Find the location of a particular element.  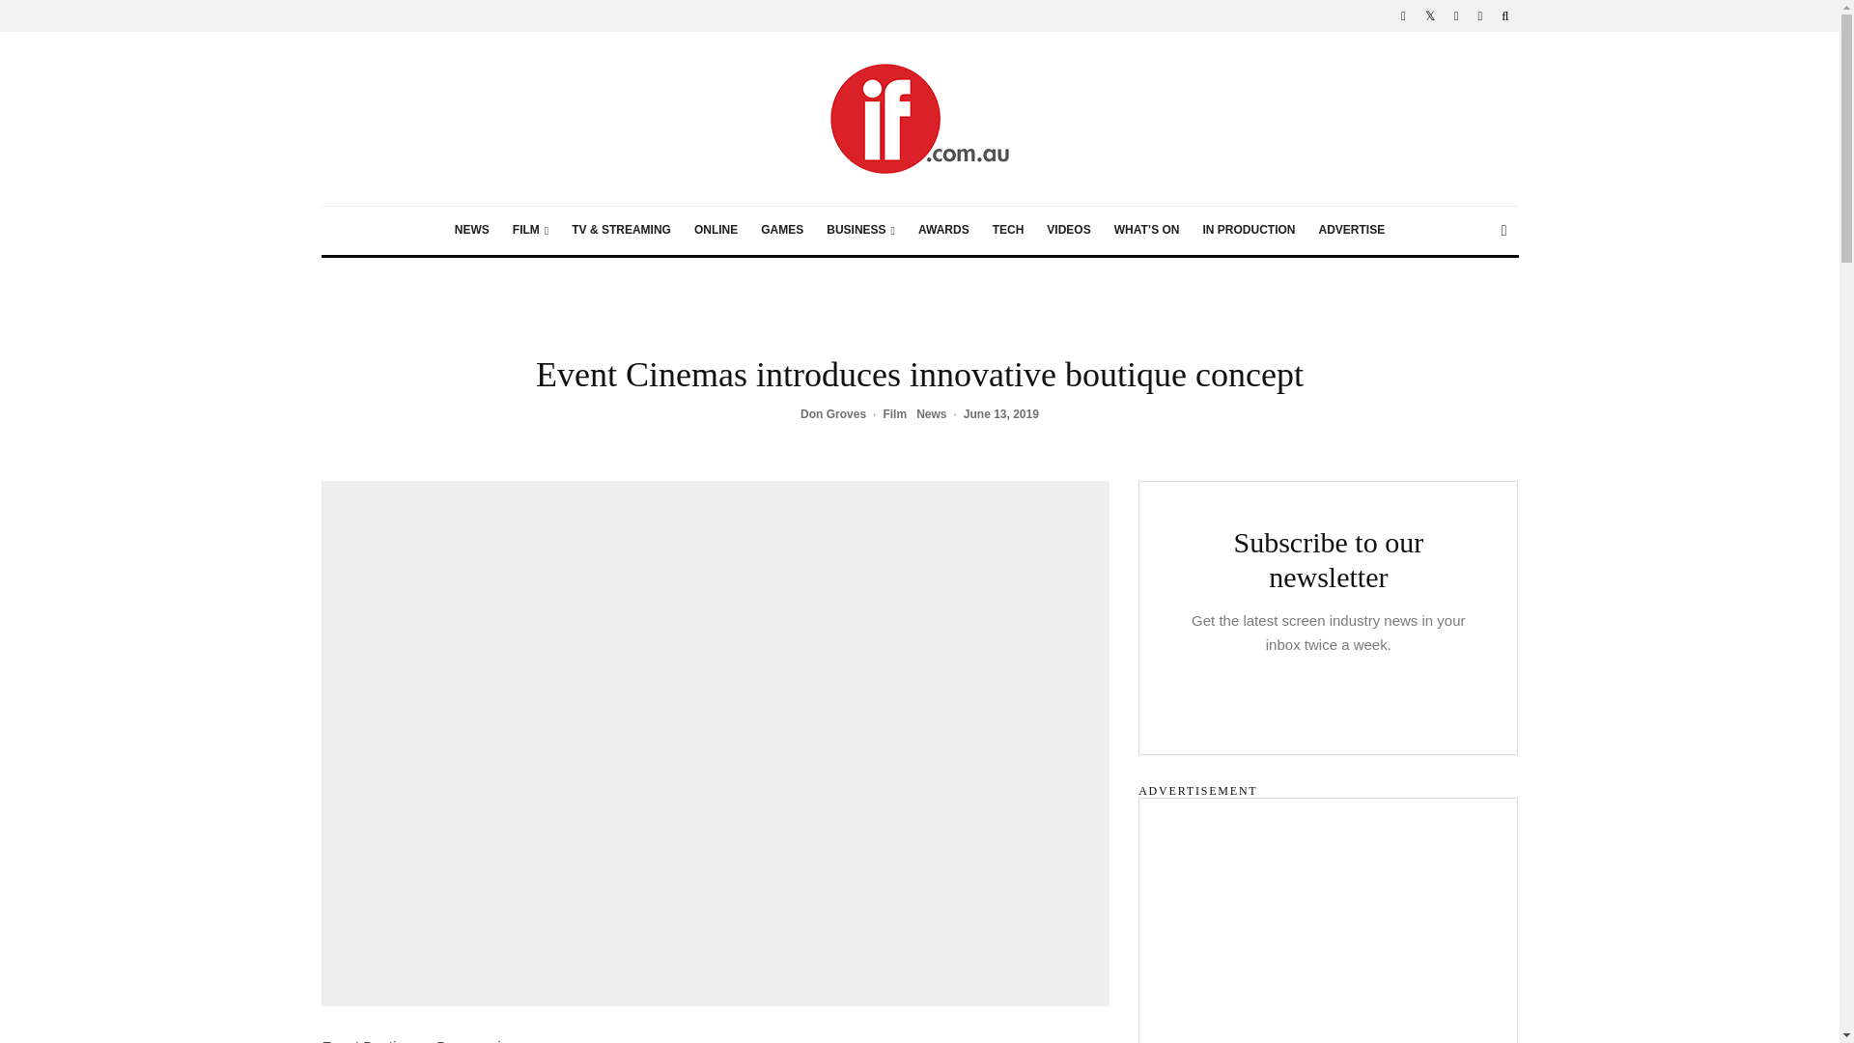

Don Groves is located at coordinates (832, 414).